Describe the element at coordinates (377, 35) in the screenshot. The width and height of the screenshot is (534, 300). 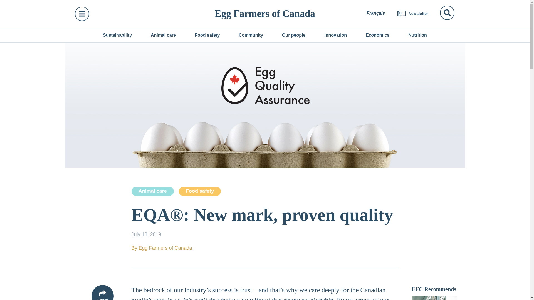
I see `Economics` at that location.